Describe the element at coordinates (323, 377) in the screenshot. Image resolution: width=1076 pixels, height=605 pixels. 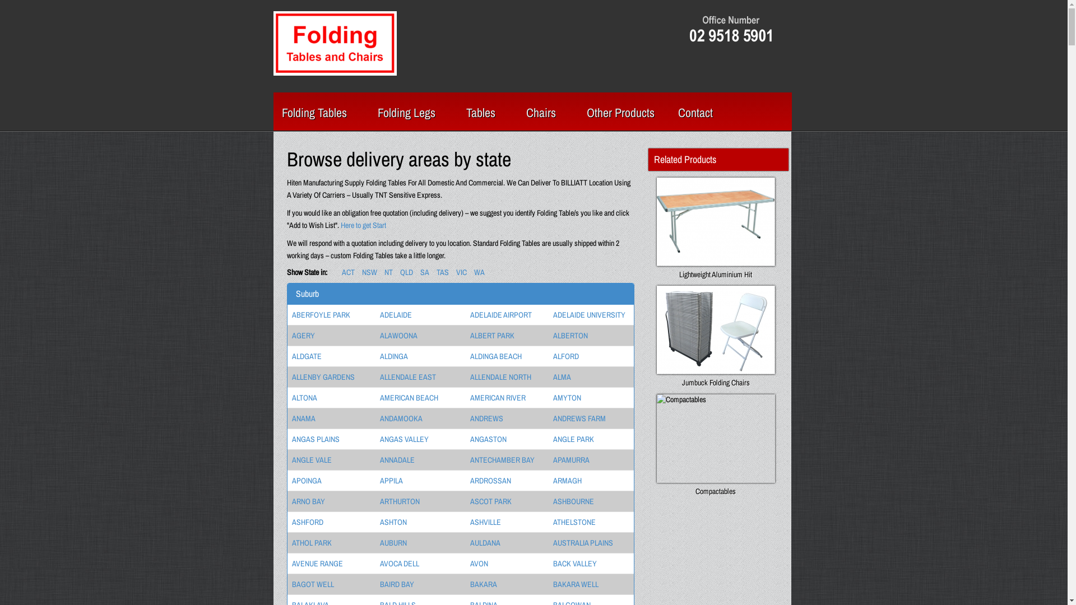
I see `ALLENBY GARDENS` at that location.